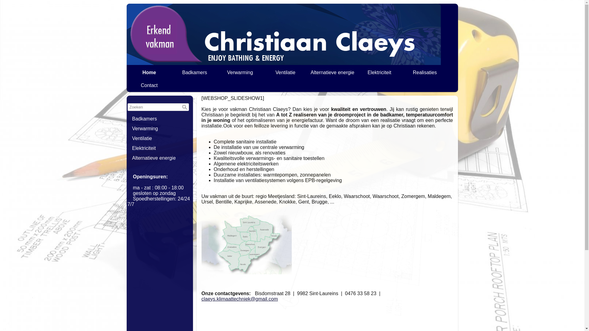  I want to click on Alternatieve energie, so click(160, 158).